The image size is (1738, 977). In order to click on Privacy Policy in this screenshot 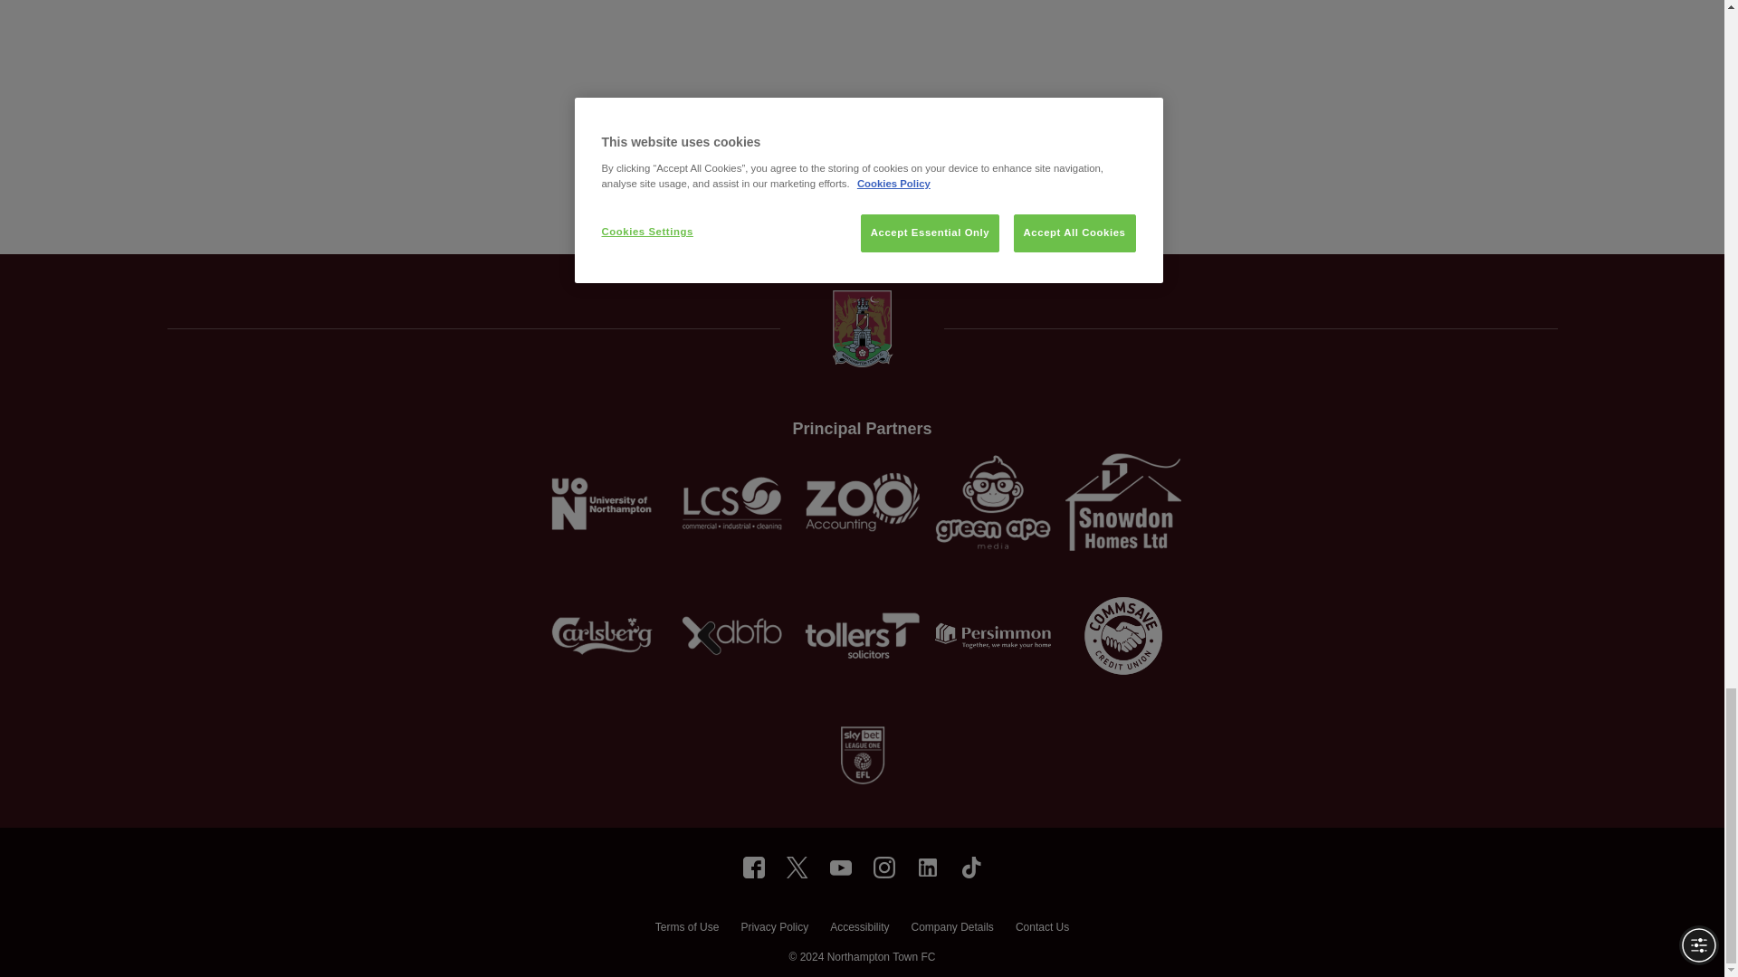, I will do `click(773, 929)`.